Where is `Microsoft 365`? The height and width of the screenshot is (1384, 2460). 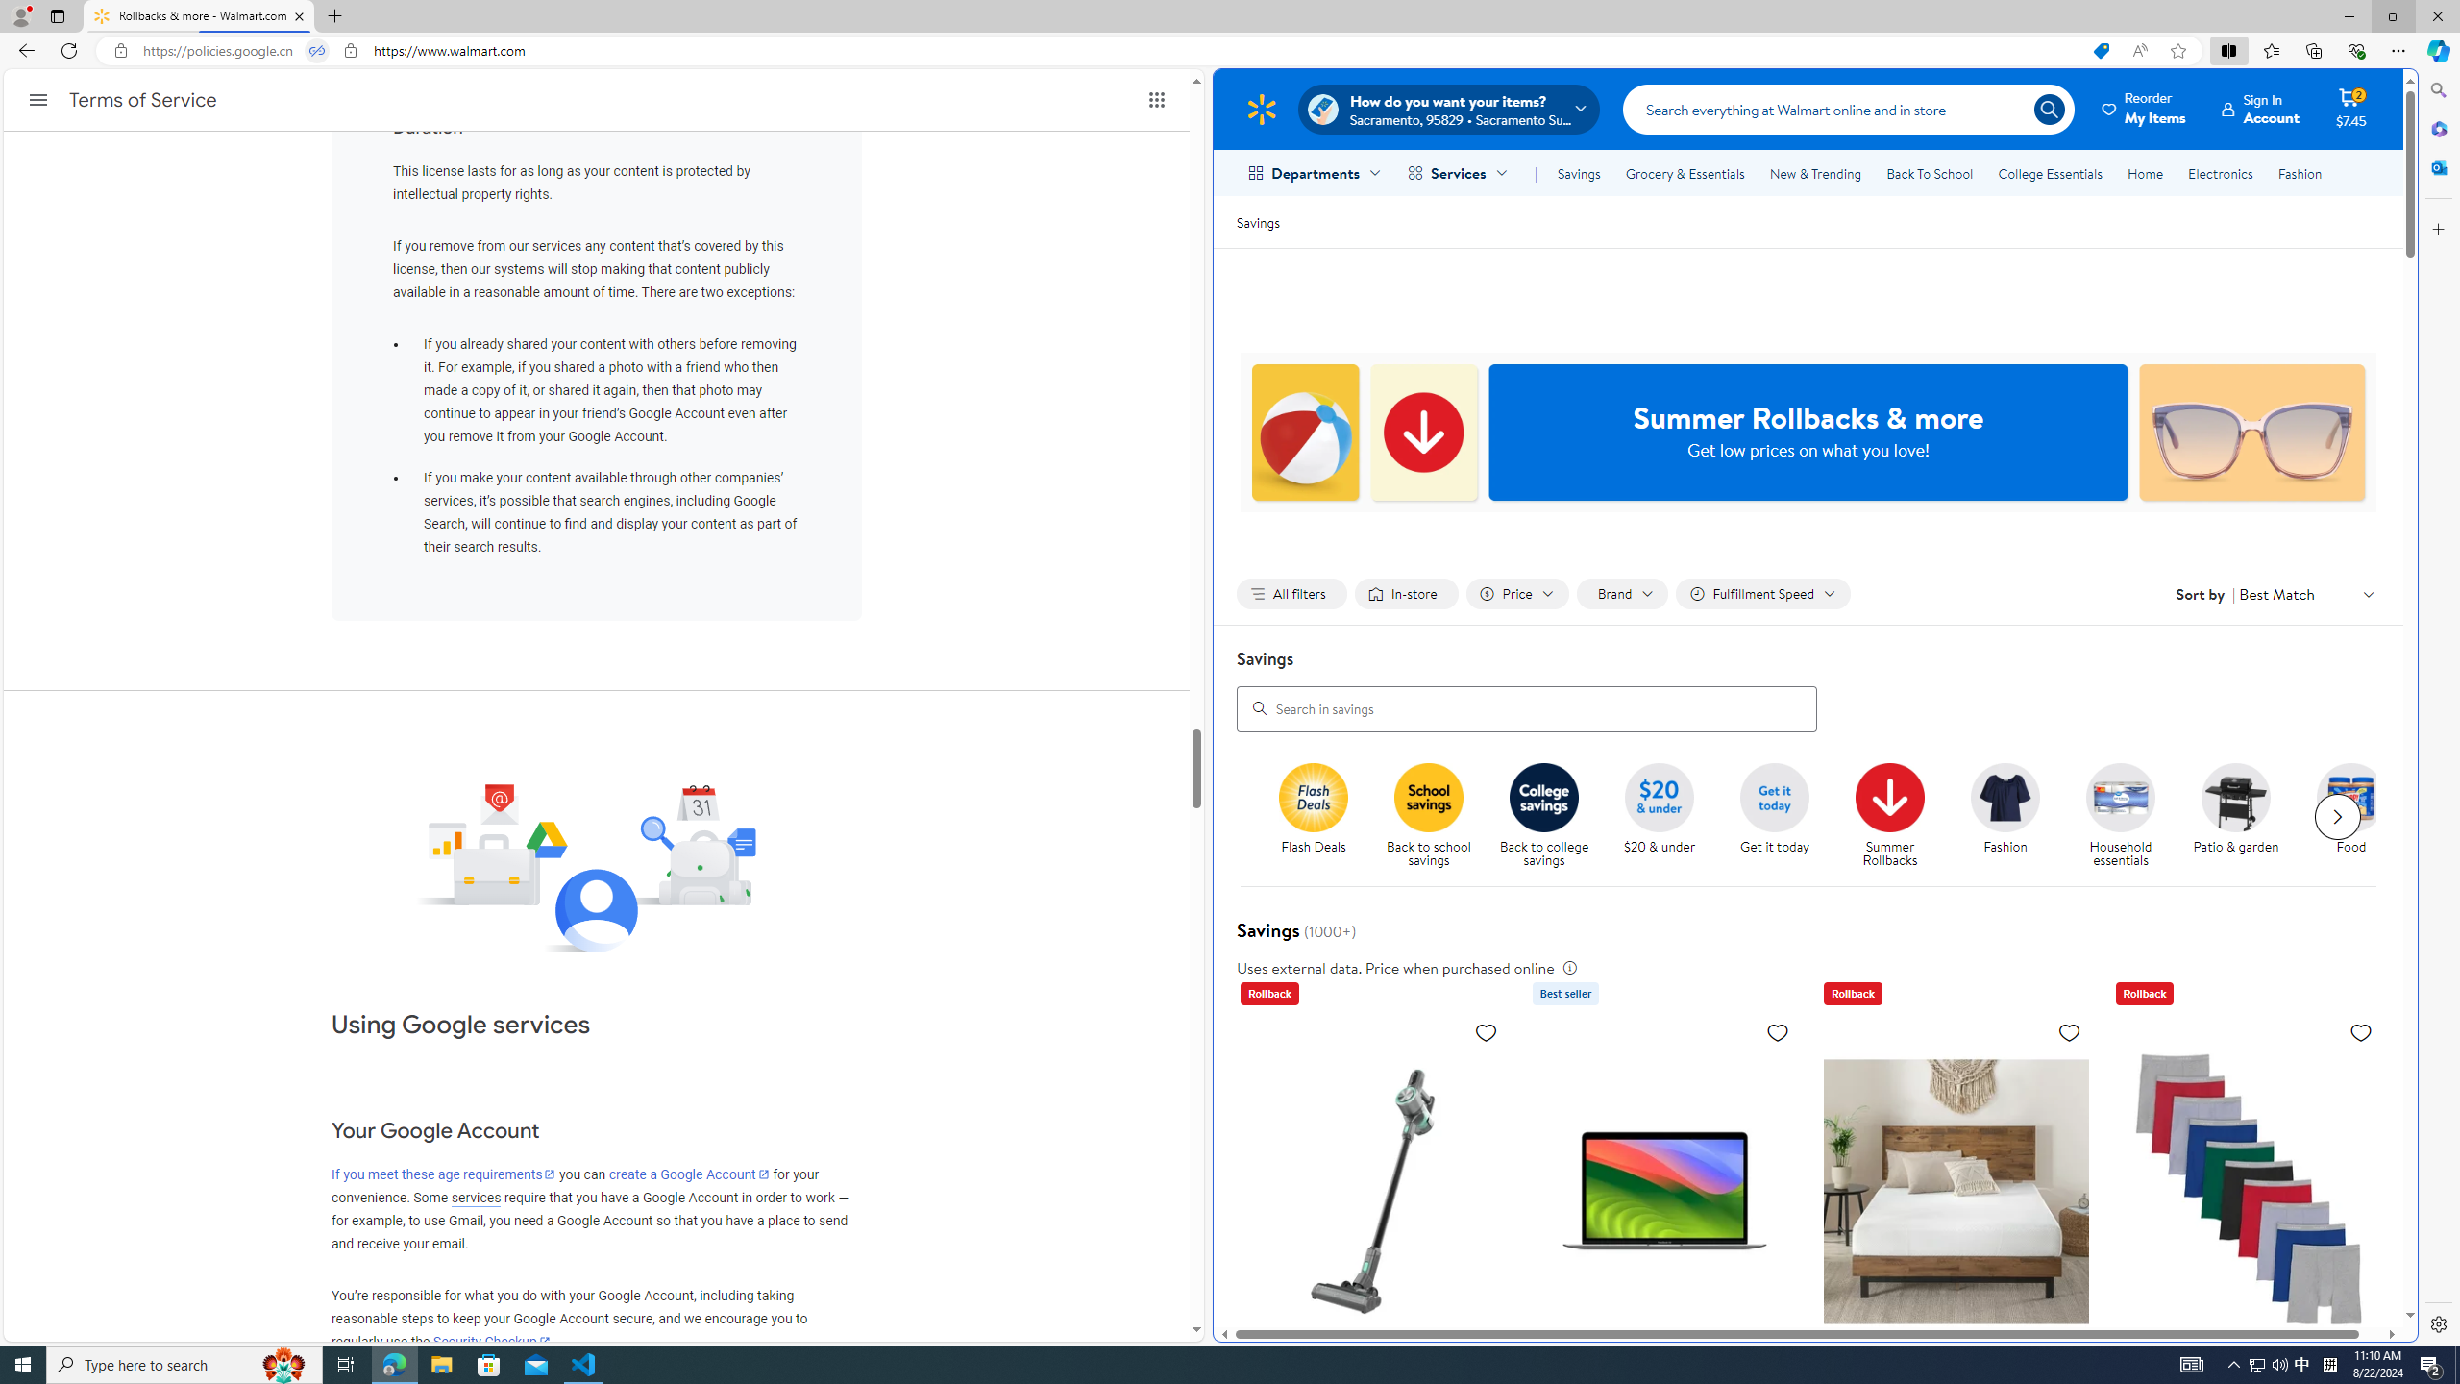 Microsoft 365 is located at coordinates (2437, 129).